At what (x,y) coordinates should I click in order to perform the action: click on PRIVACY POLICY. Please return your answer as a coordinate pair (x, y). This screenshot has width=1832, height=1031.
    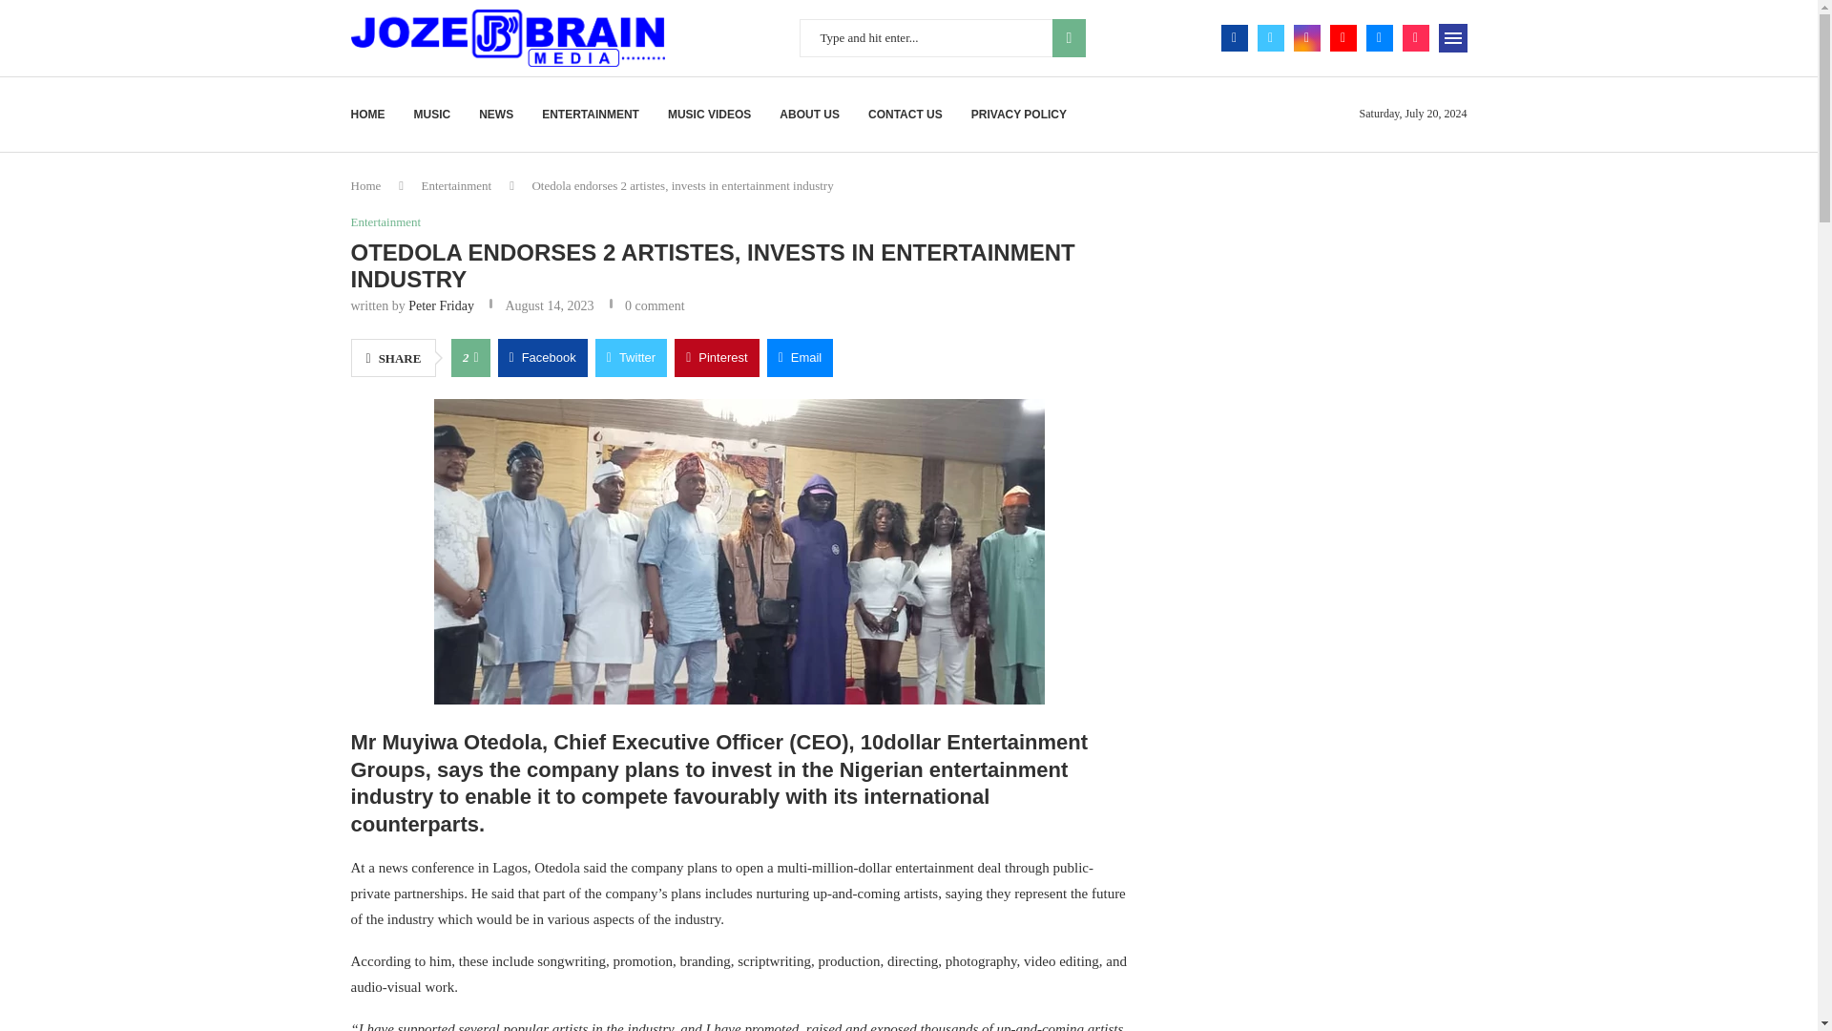
    Looking at the image, I should click on (1018, 115).